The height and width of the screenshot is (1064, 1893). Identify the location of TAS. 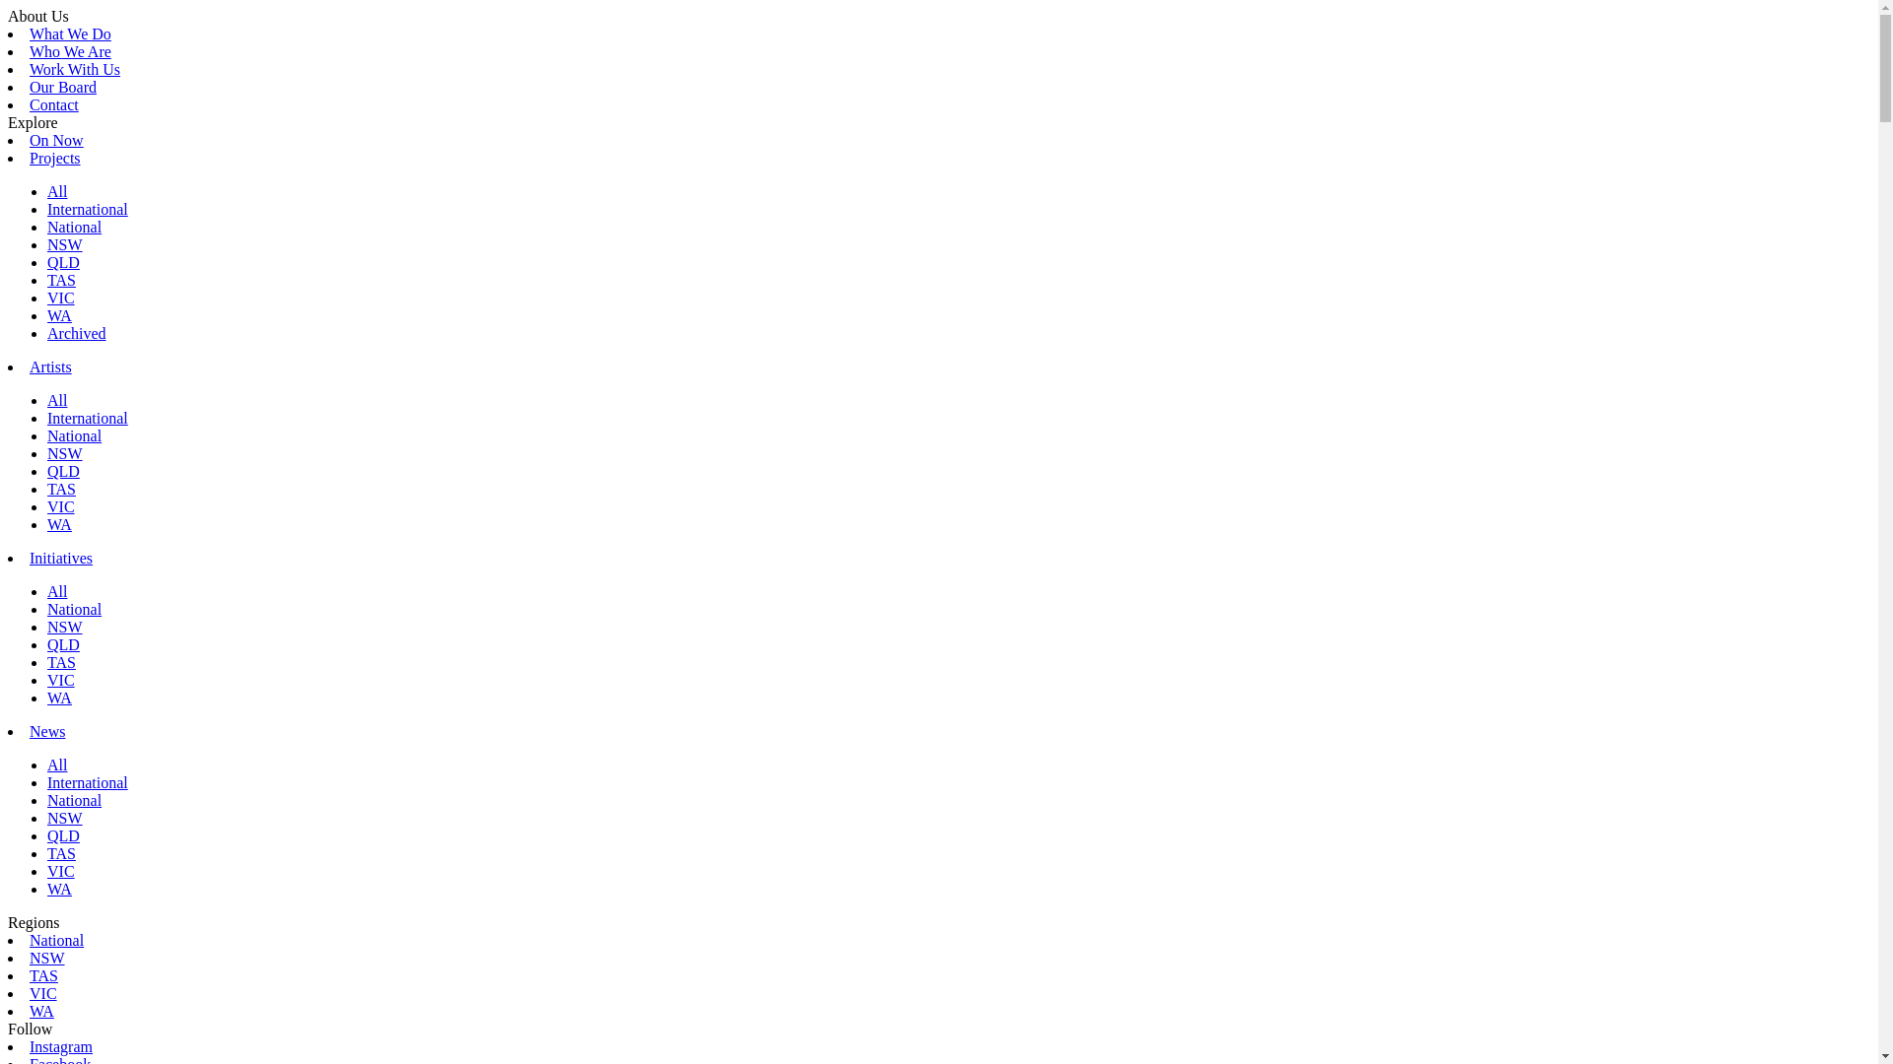
(61, 489).